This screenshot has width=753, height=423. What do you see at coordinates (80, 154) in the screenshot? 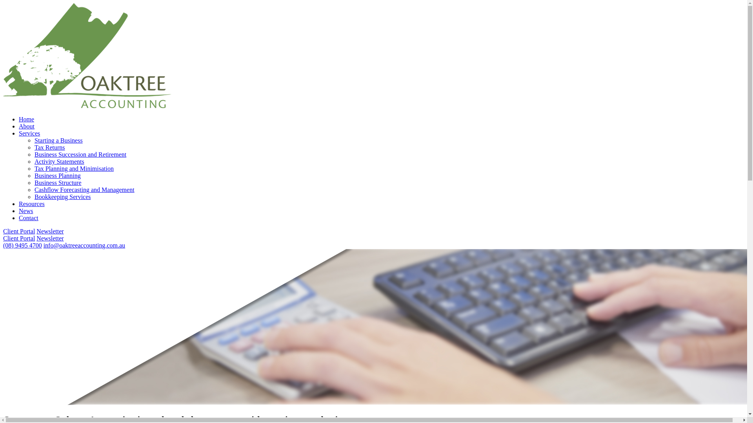
I see `Business Succession and Retirement` at bounding box center [80, 154].